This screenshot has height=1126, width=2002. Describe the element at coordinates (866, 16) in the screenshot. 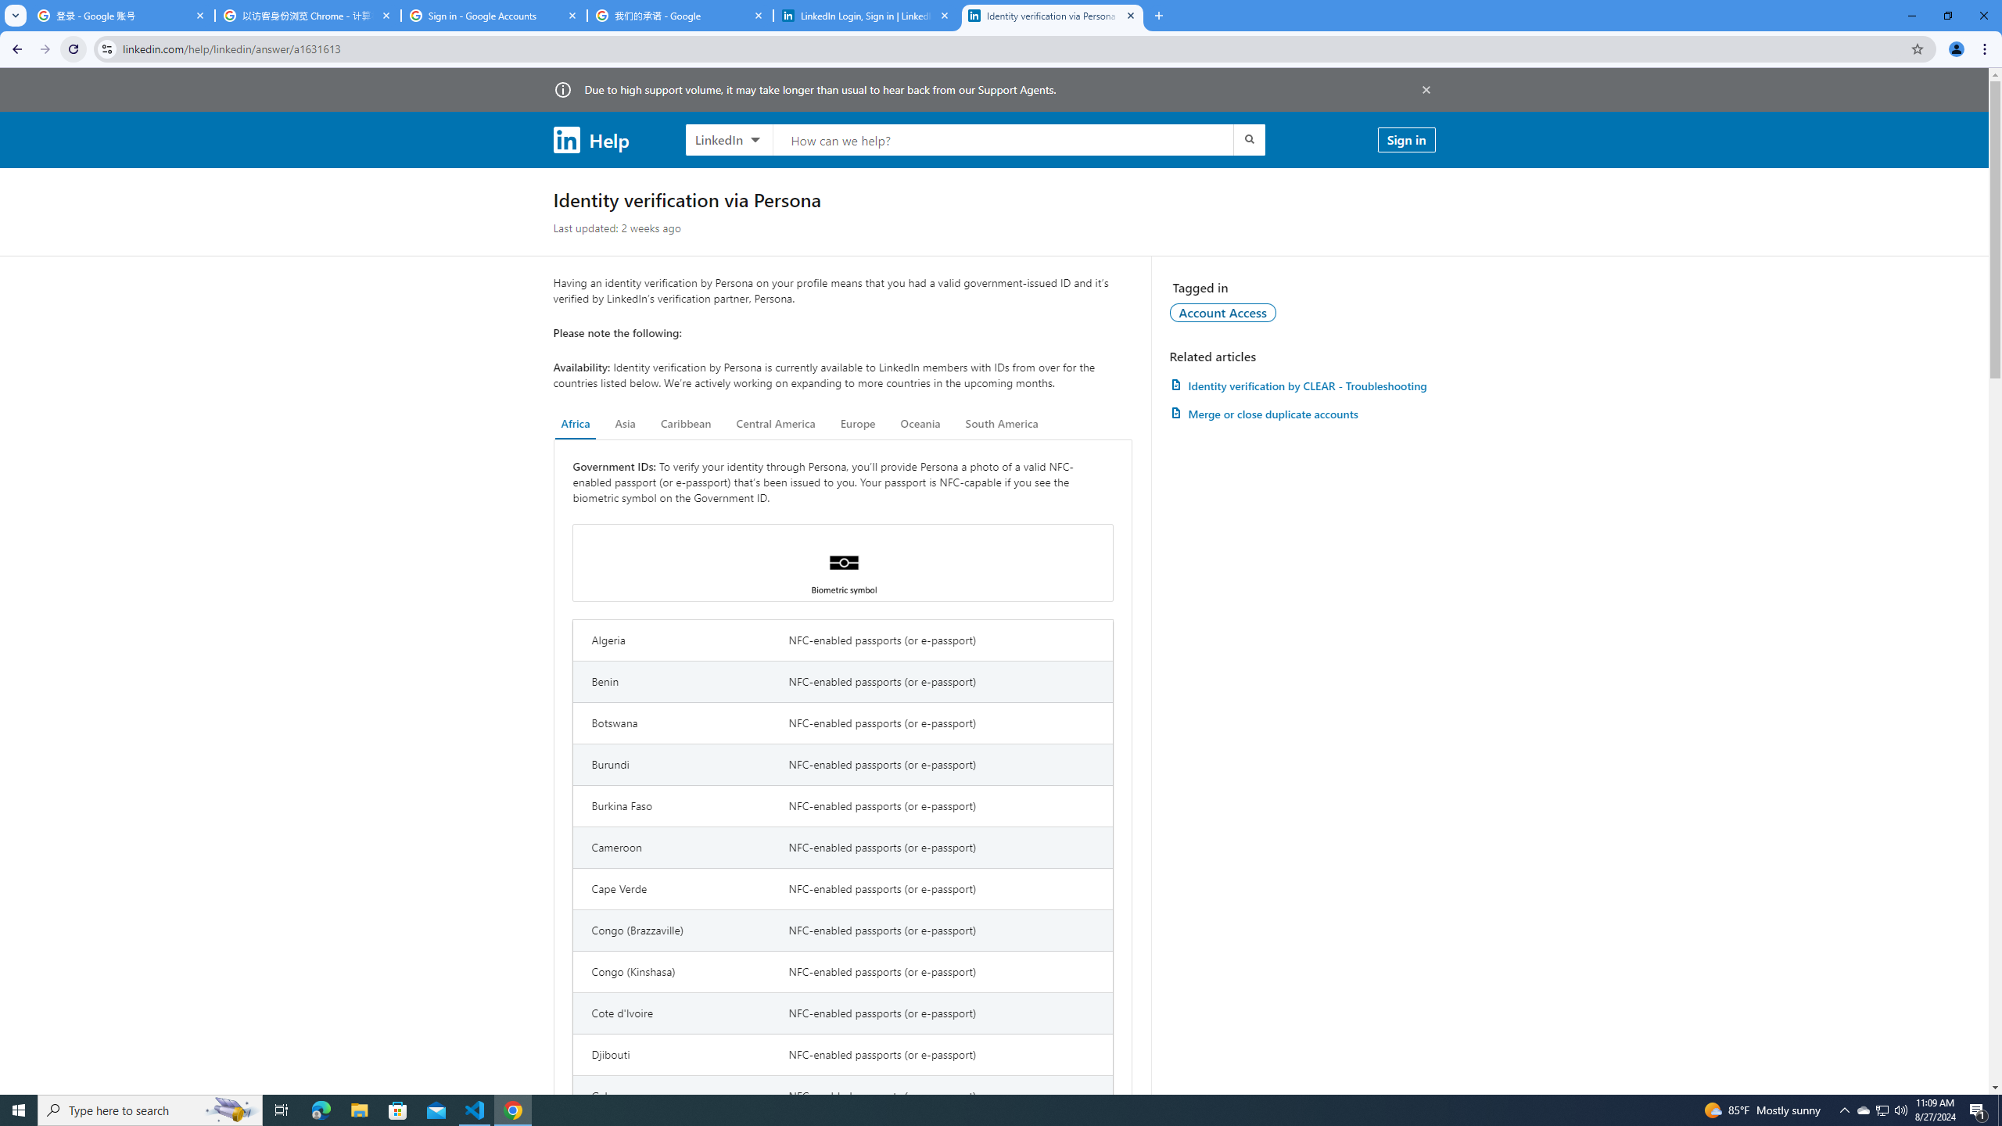

I see `LinkedIn Login, Sign in | LinkedIn` at that location.